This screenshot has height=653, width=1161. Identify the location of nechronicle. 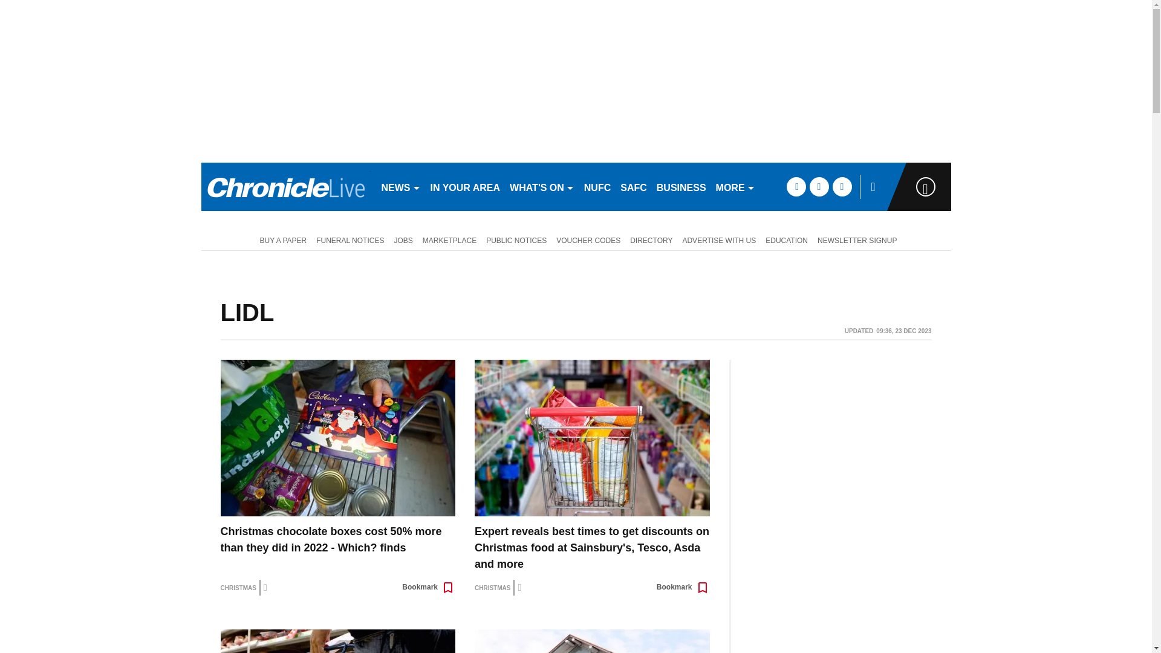
(285, 186).